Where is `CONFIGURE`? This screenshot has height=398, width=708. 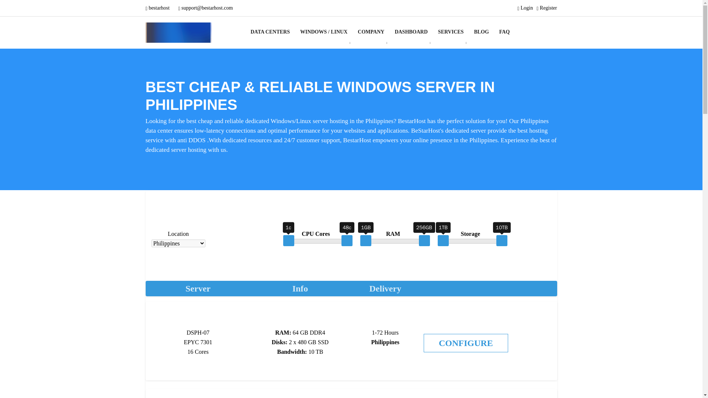
CONFIGURE is located at coordinates (466, 343).